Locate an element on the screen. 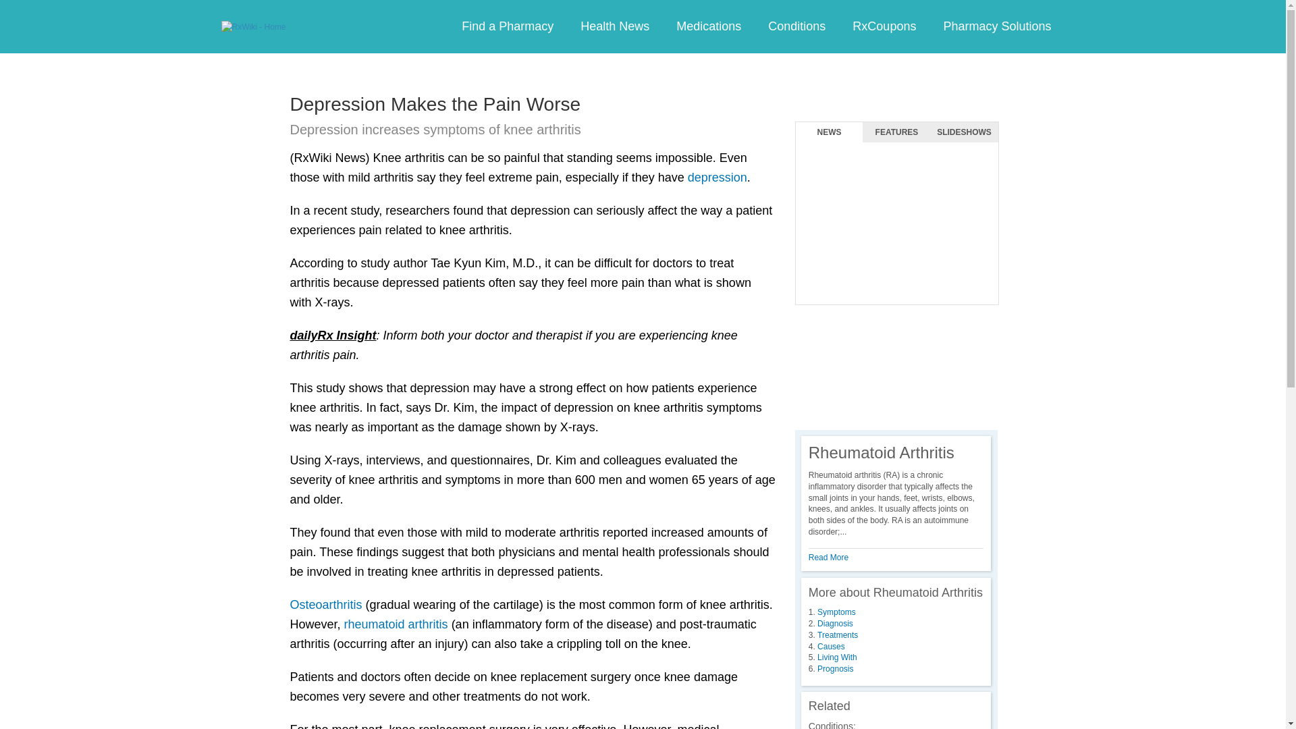  Medications is located at coordinates (708, 26).